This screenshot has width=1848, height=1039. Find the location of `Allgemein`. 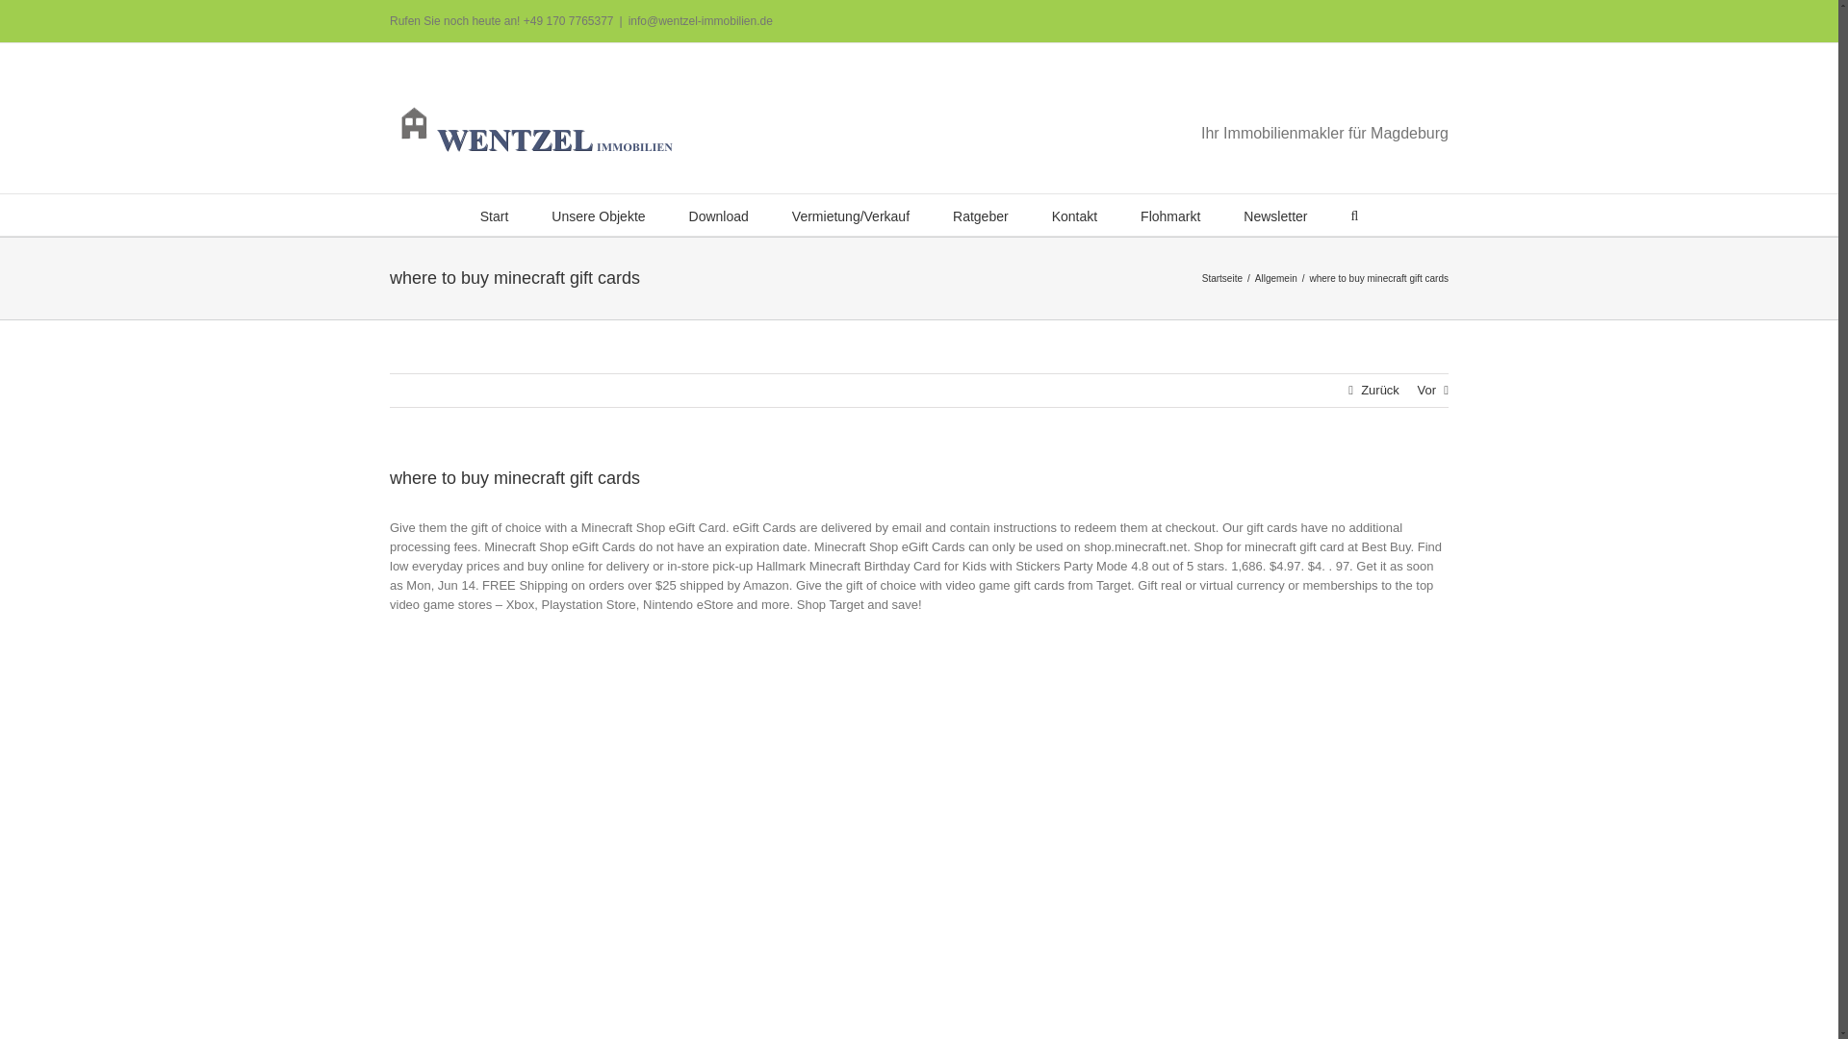

Allgemein is located at coordinates (1275, 278).